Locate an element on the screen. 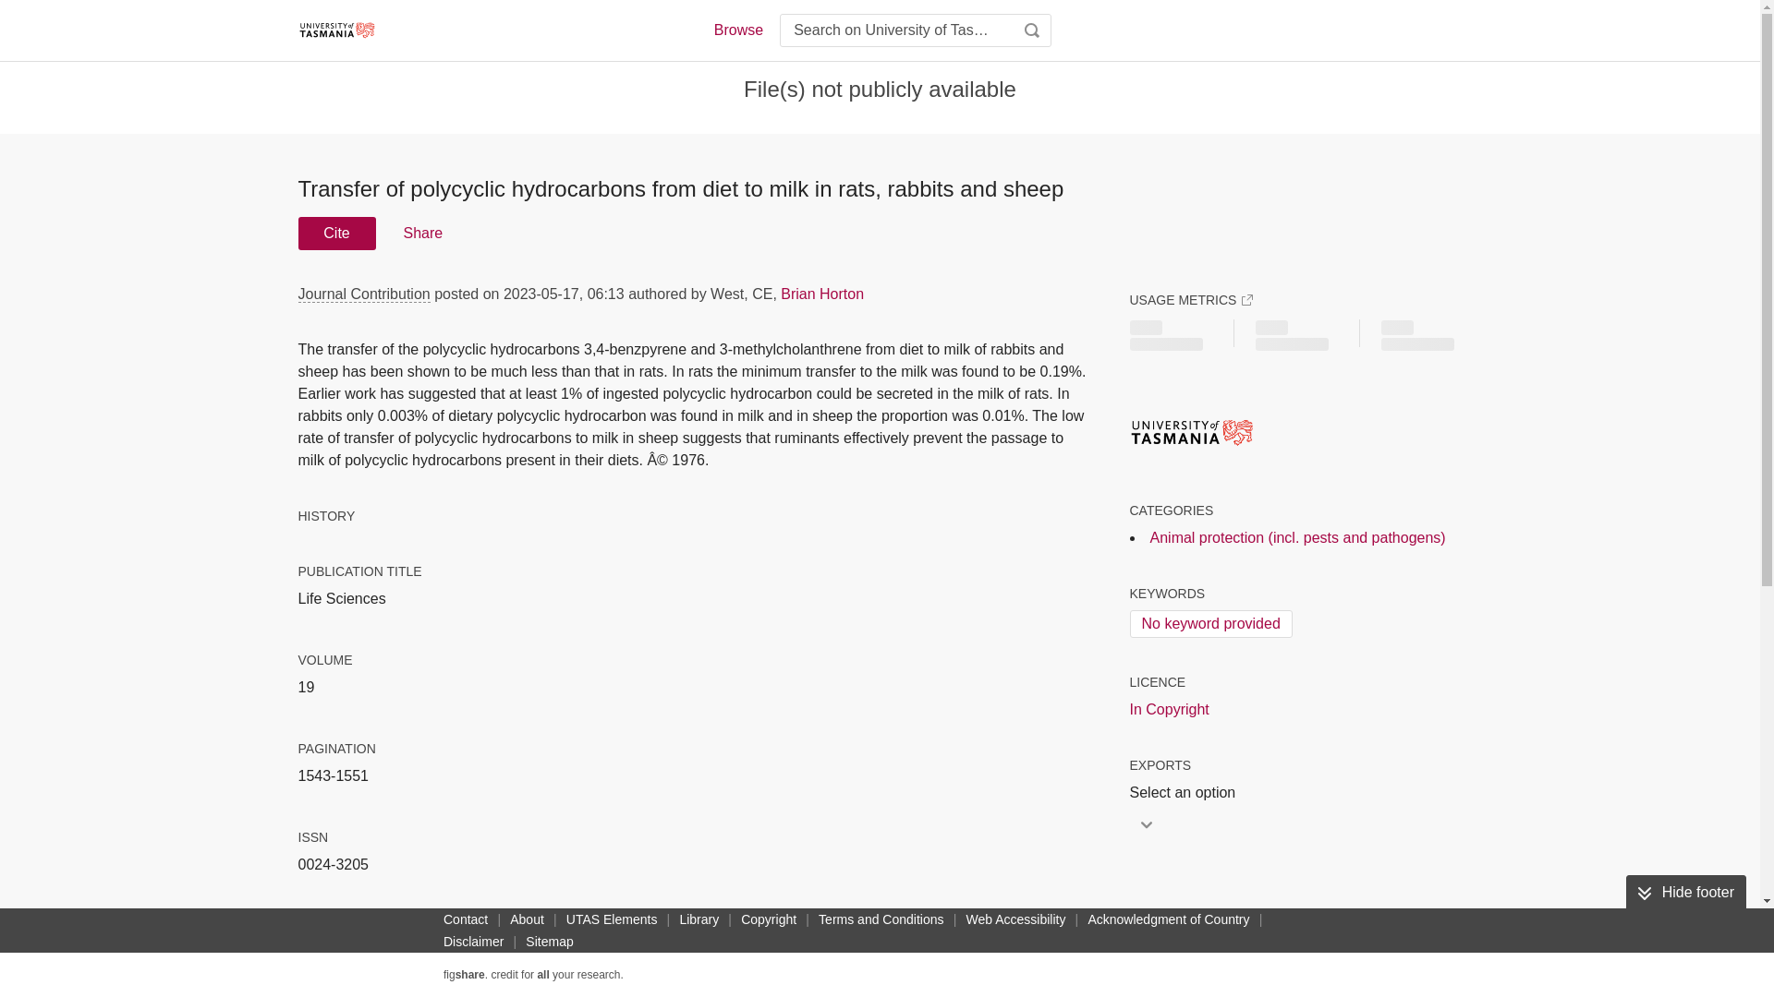  Brian Horton is located at coordinates (822, 294).